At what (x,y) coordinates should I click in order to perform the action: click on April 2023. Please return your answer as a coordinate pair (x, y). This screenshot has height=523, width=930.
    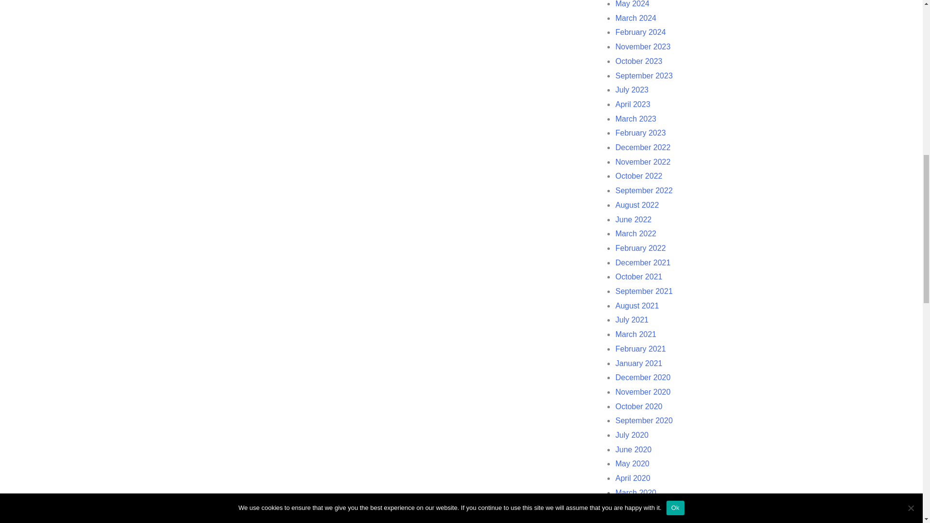
    Looking at the image, I should click on (633, 104).